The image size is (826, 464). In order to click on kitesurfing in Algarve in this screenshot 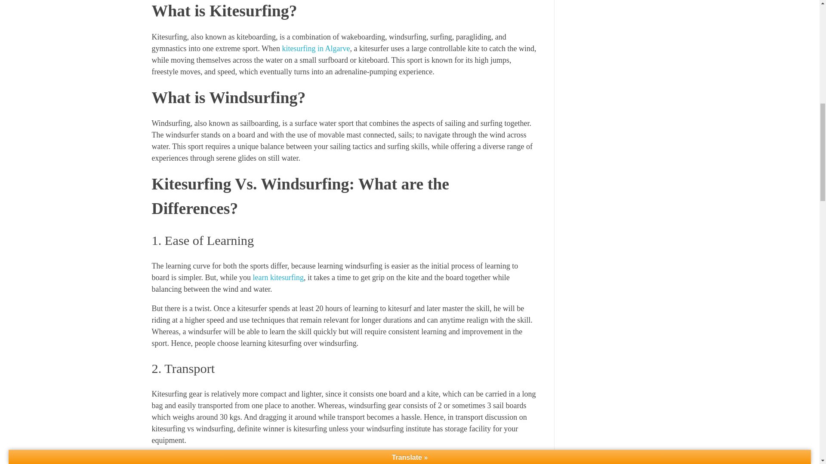, I will do `click(316, 48)`.